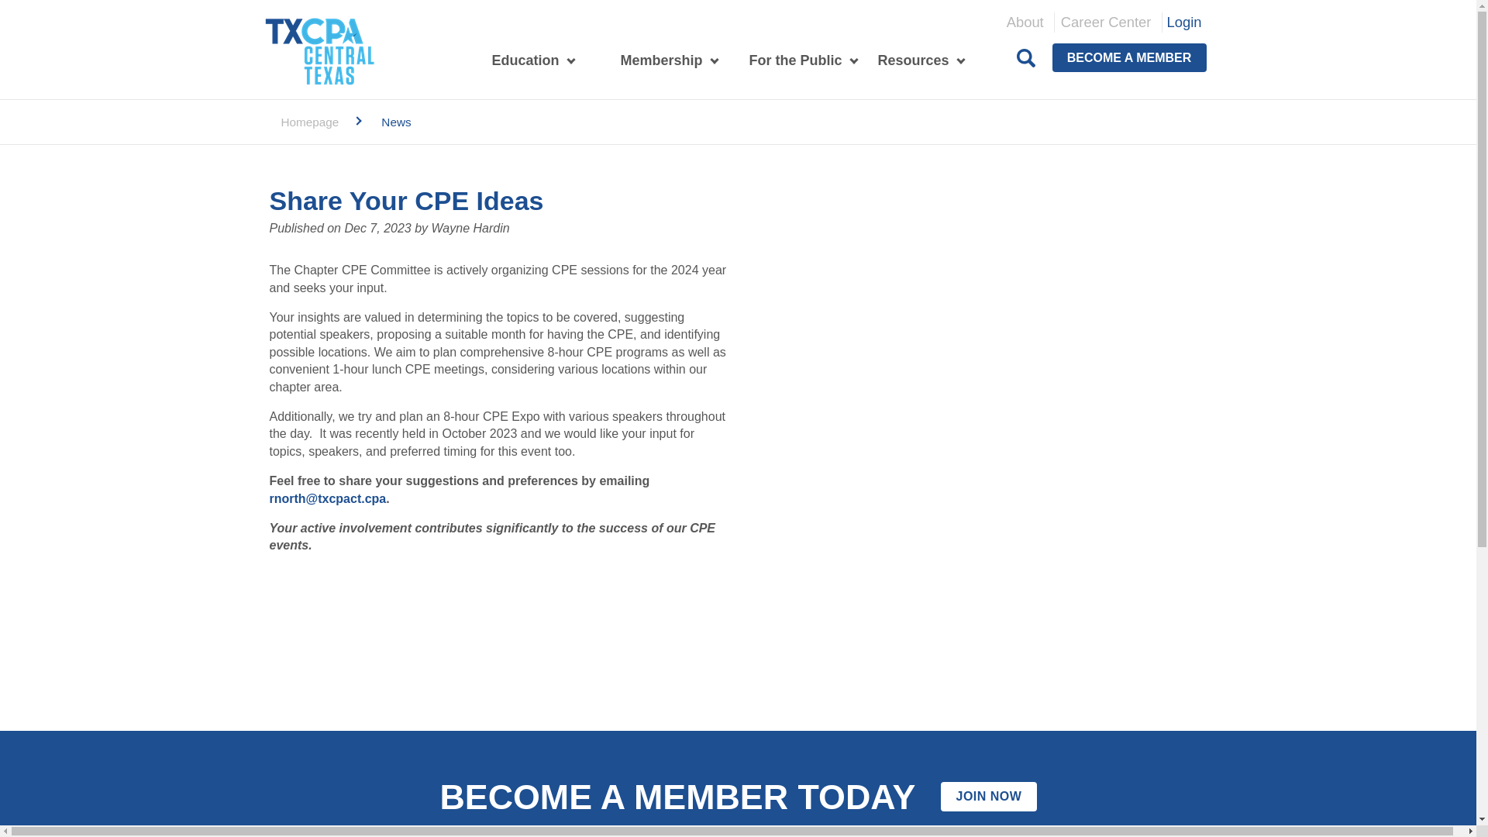 The image size is (1488, 837). What do you see at coordinates (519, 60) in the screenshot?
I see `Education` at bounding box center [519, 60].